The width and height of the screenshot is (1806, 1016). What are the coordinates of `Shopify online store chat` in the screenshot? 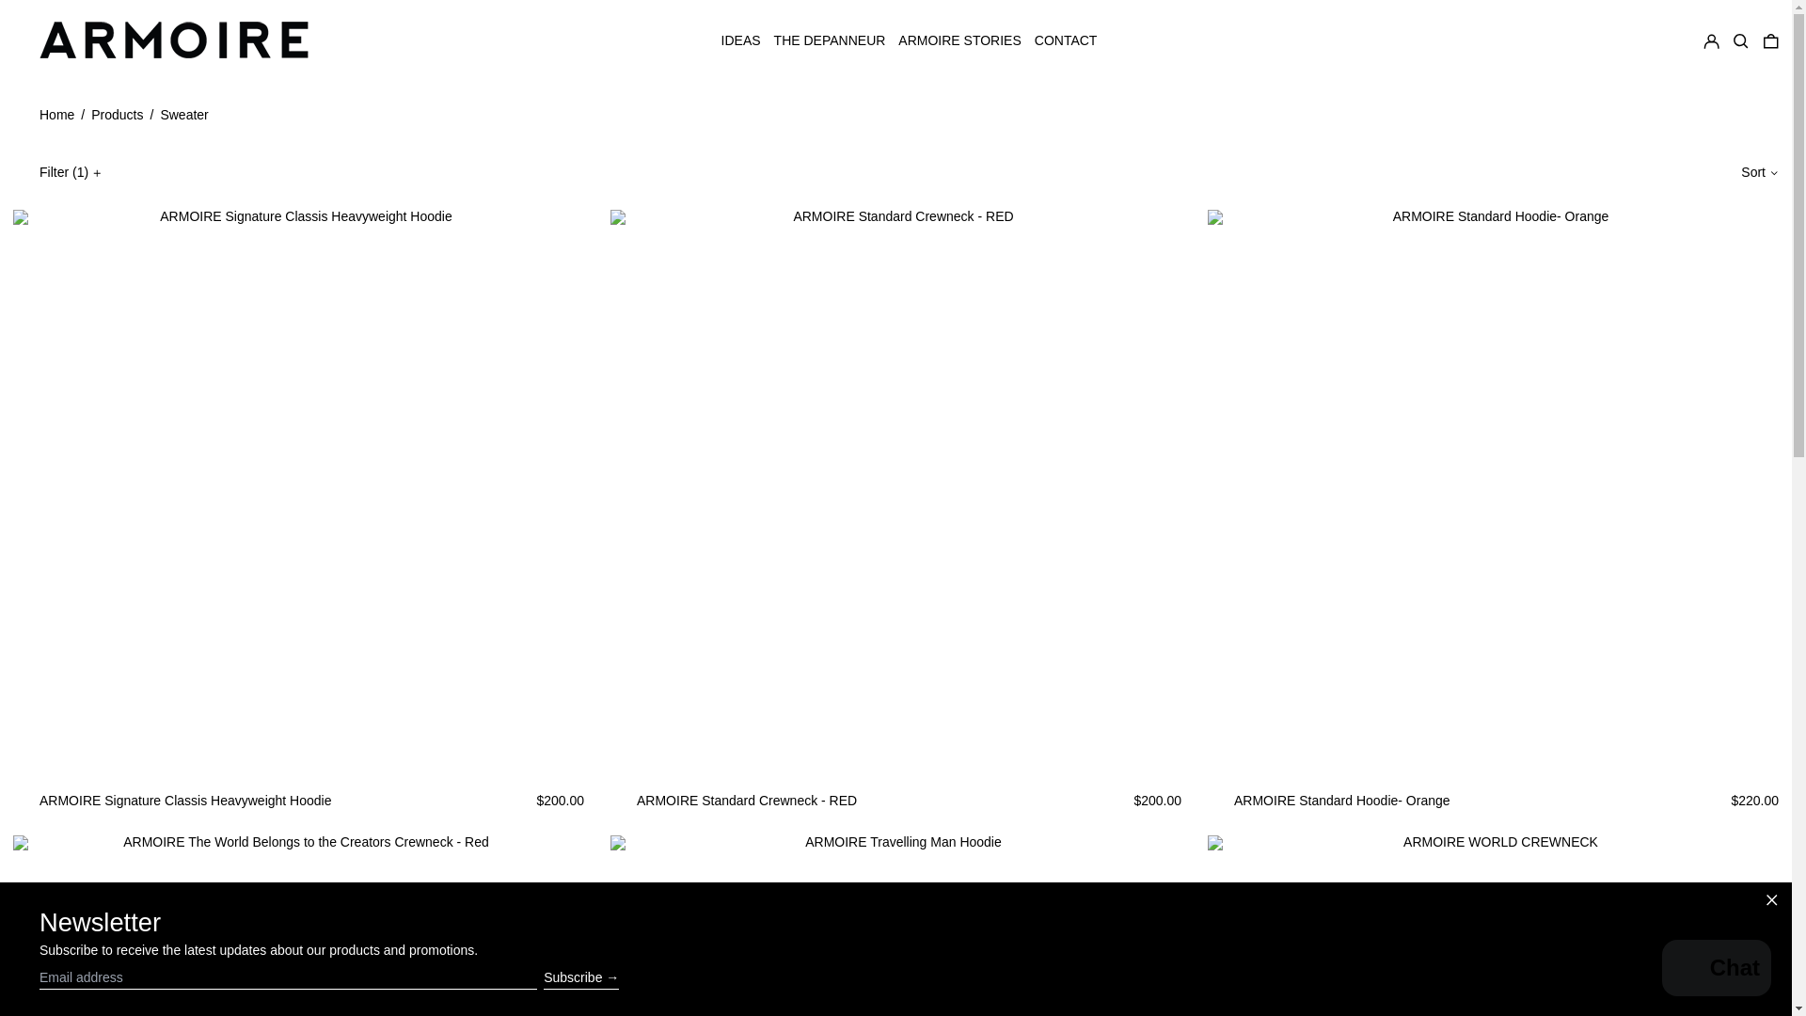 It's located at (1716, 970).